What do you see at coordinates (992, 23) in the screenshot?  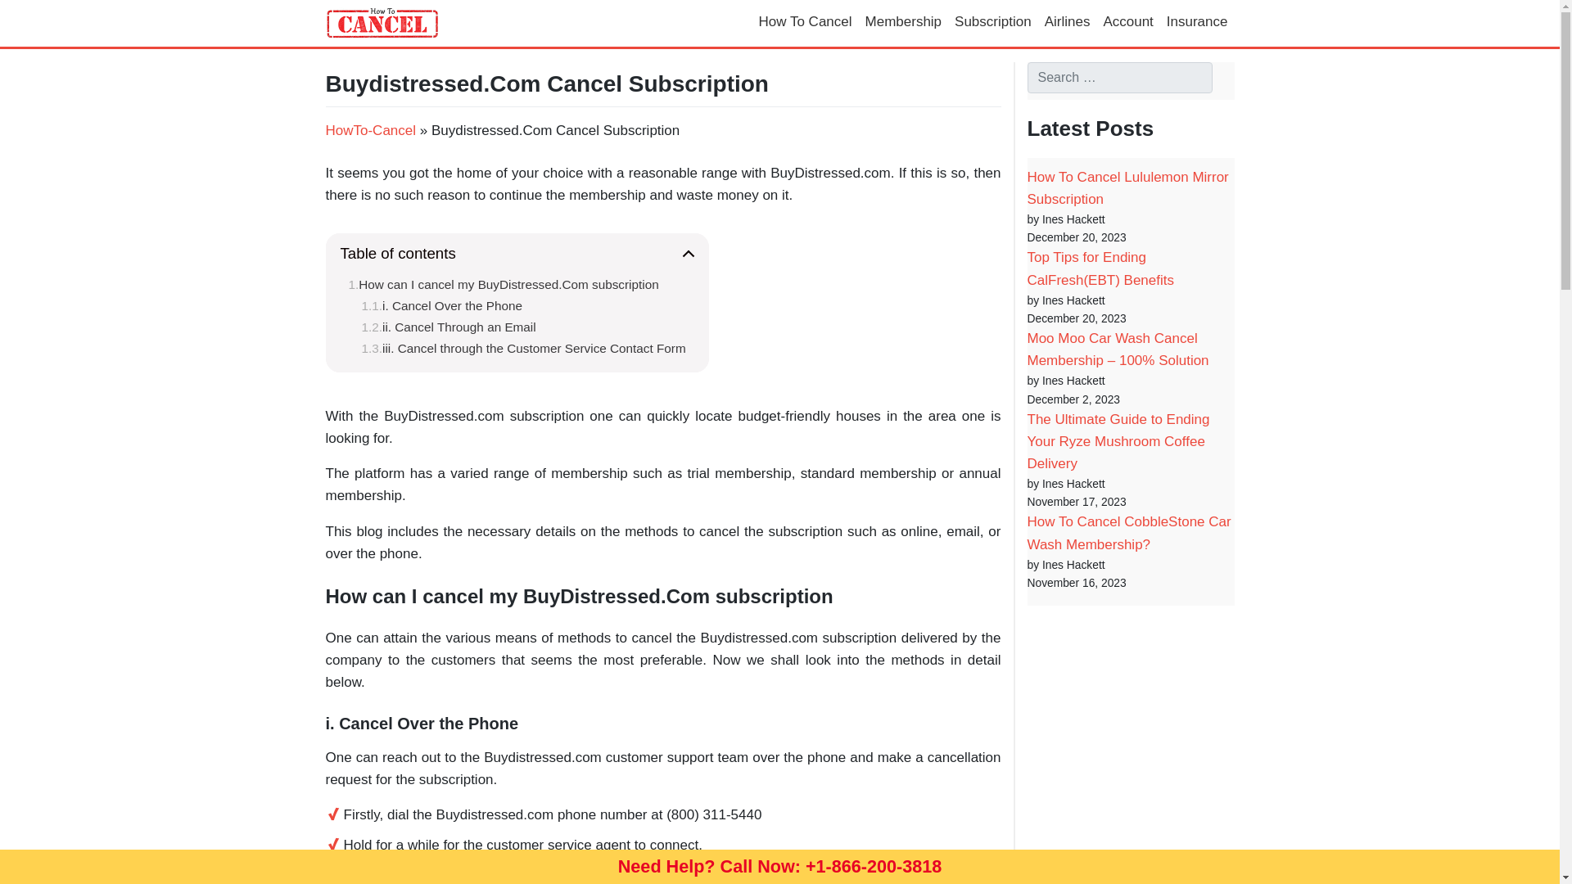 I see `Subscription` at bounding box center [992, 23].